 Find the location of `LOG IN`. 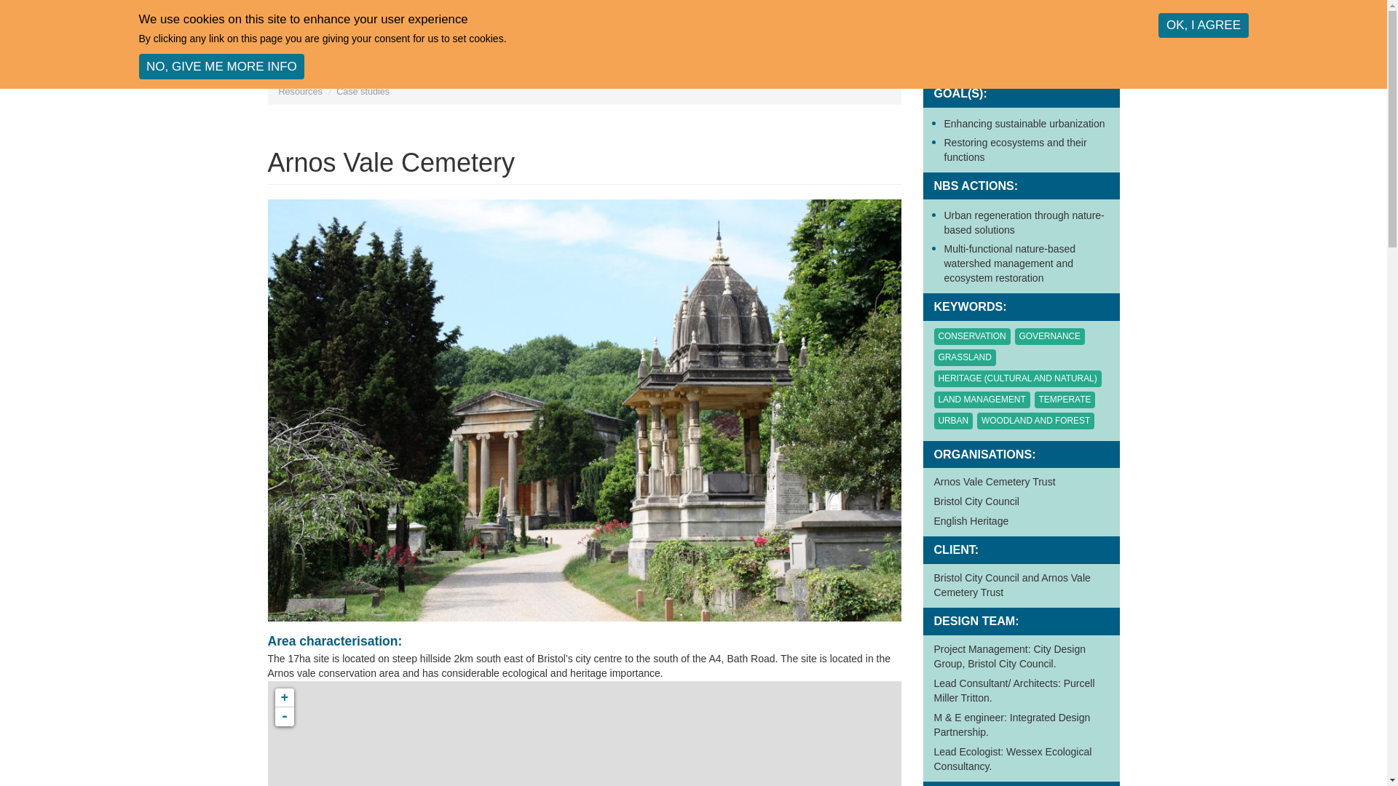

LOG IN is located at coordinates (1011, 32).